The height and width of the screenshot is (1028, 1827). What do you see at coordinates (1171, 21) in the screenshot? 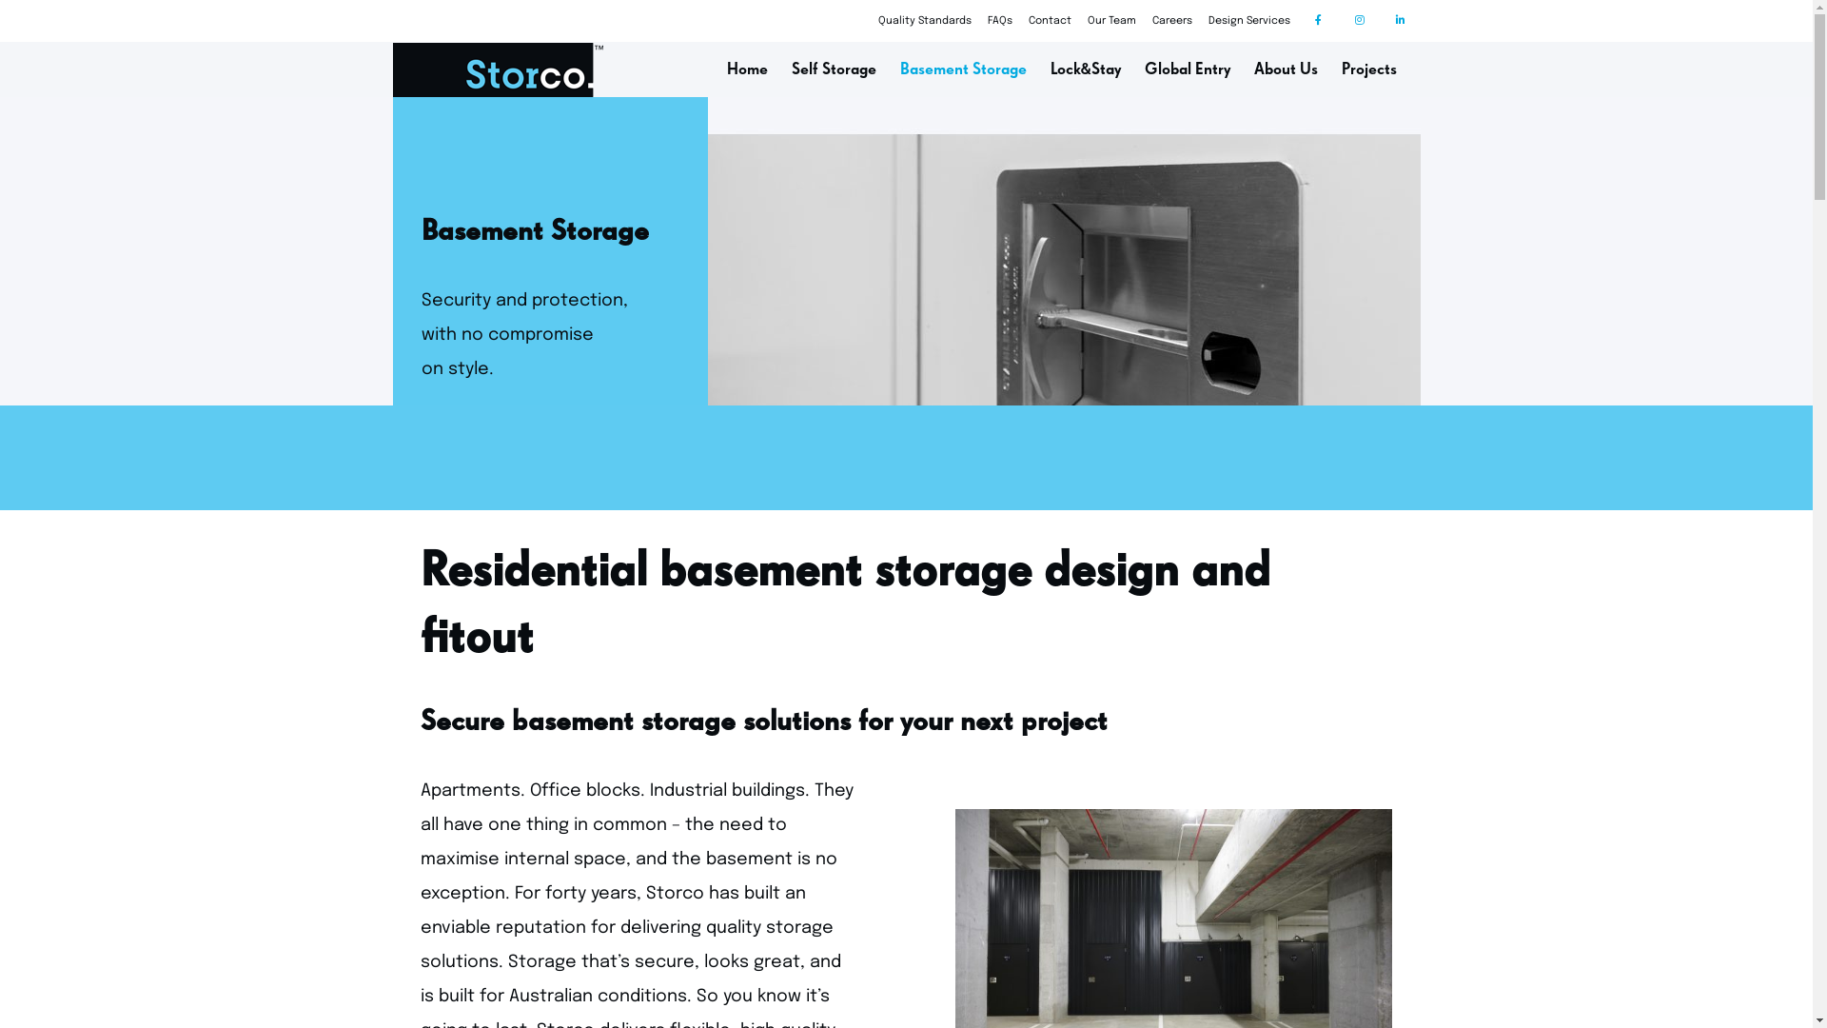
I see `Careers` at bounding box center [1171, 21].